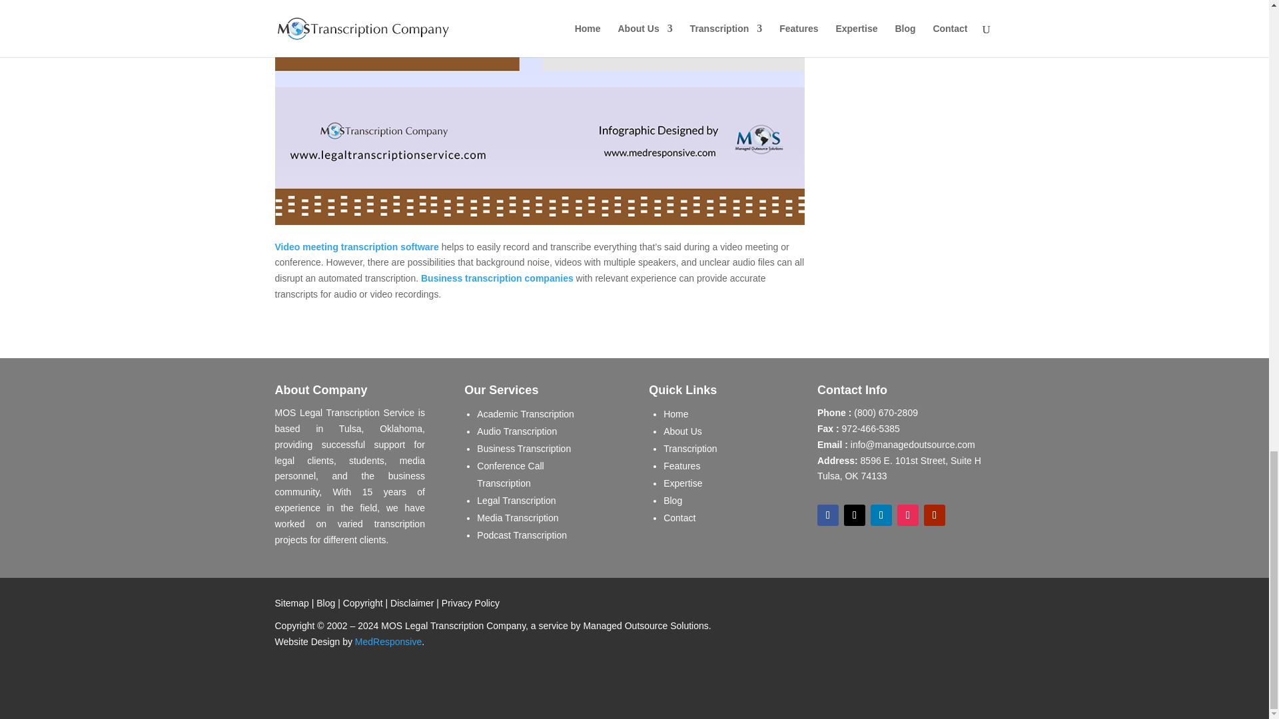 Image resolution: width=1279 pixels, height=719 pixels. I want to click on Business Transcription Companies, so click(497, 278).